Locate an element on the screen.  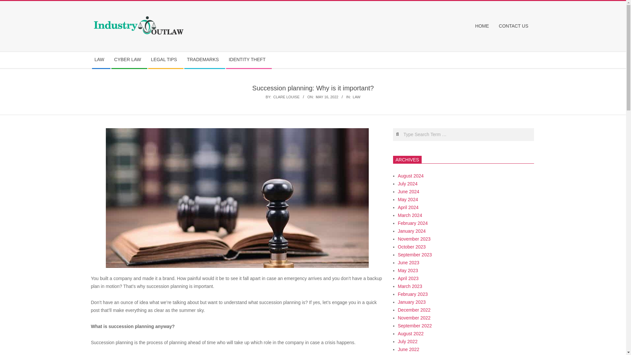
October 2023 is located at coordinates (411, 247).